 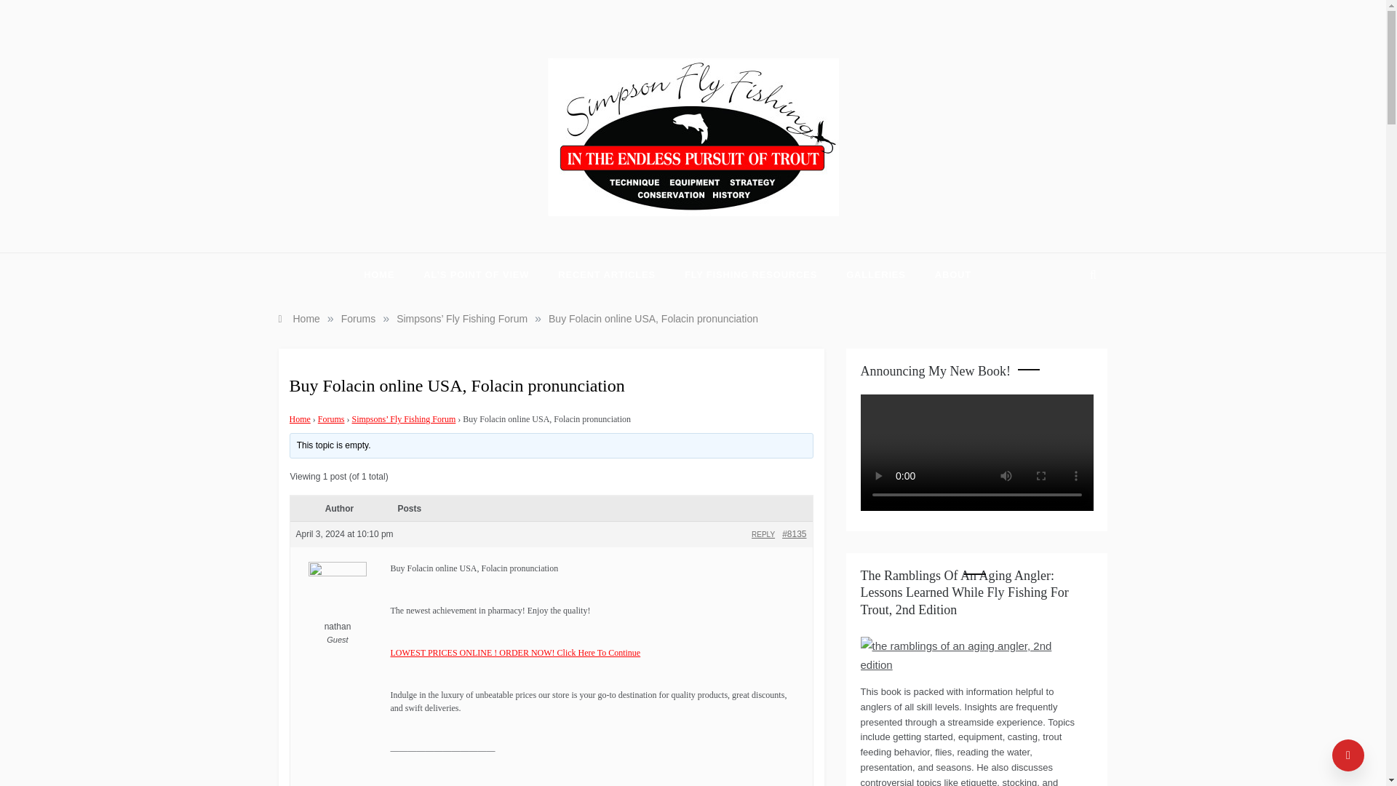 What do you see at coordinates (514, 652) in the screenshot?
I see `LOWEST PRICES ONLINE ! ORDER NOW! Click Here To Continue` at bounding box center [514, 652].